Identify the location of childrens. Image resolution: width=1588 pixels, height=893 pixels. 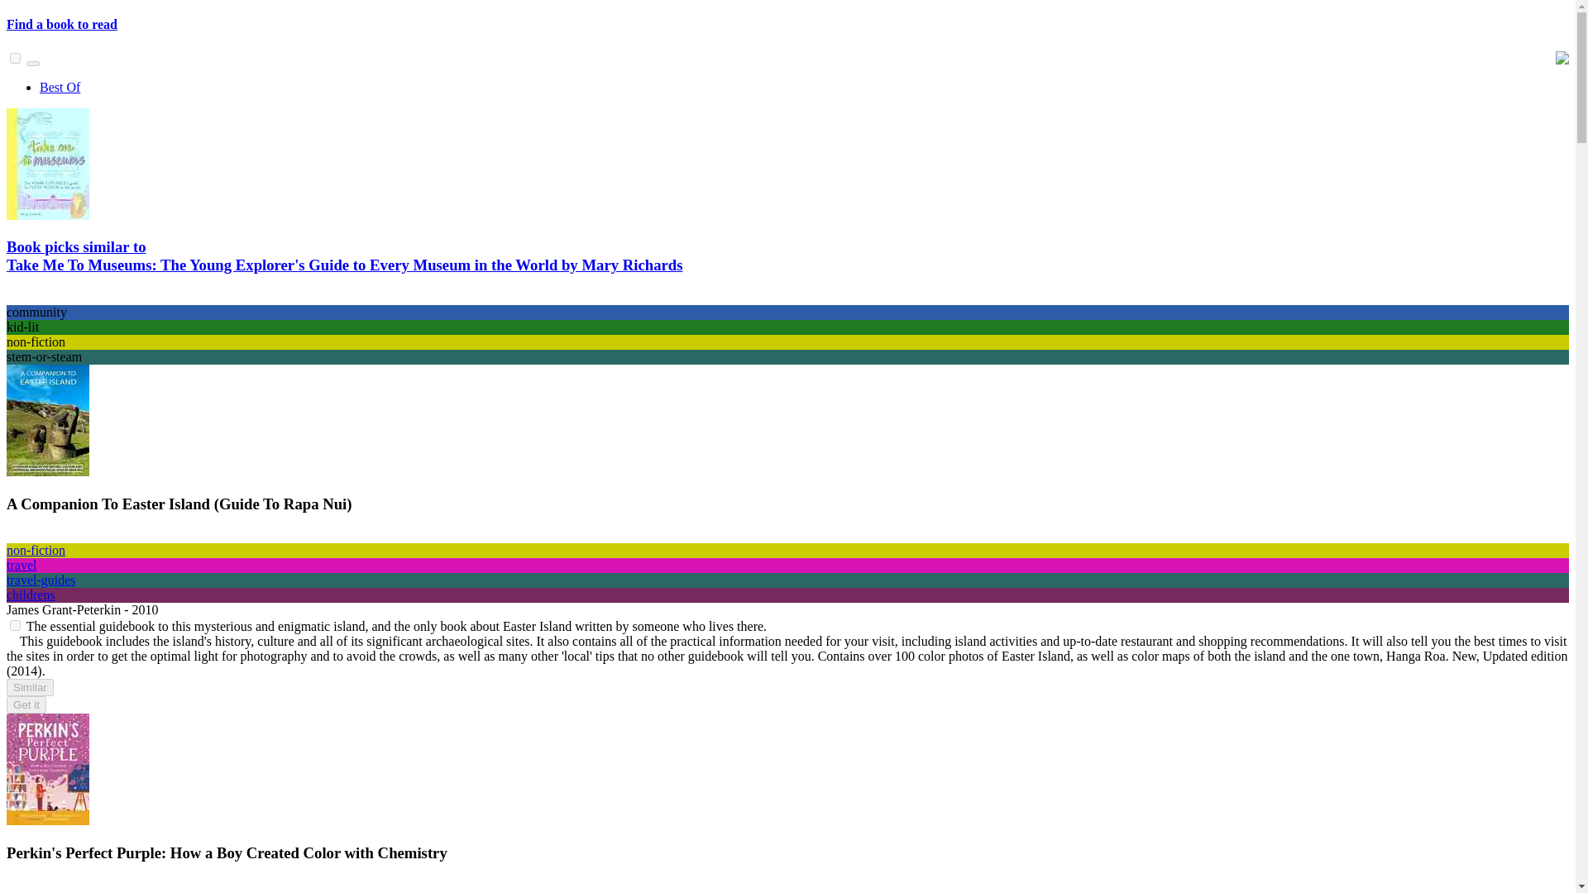
(31, 594).